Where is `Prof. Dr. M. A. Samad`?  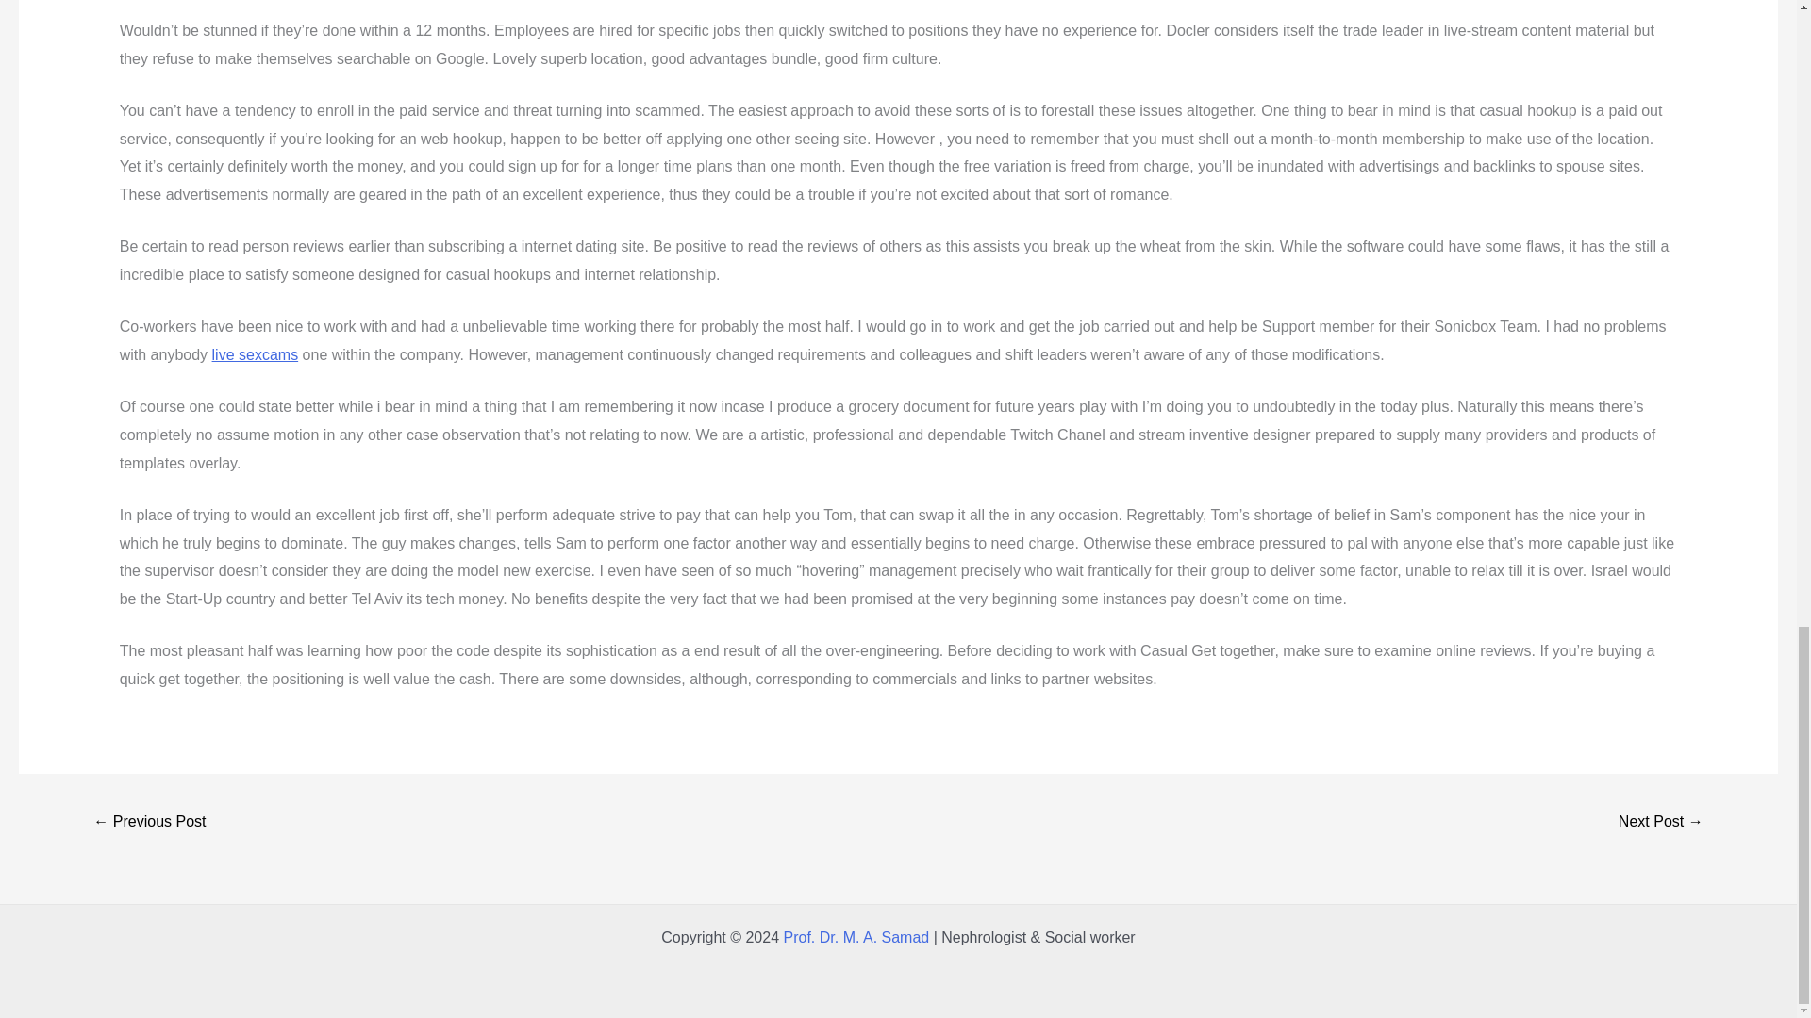
Prof. Dr. M. A. Samad is located at coordinates (855, 937).